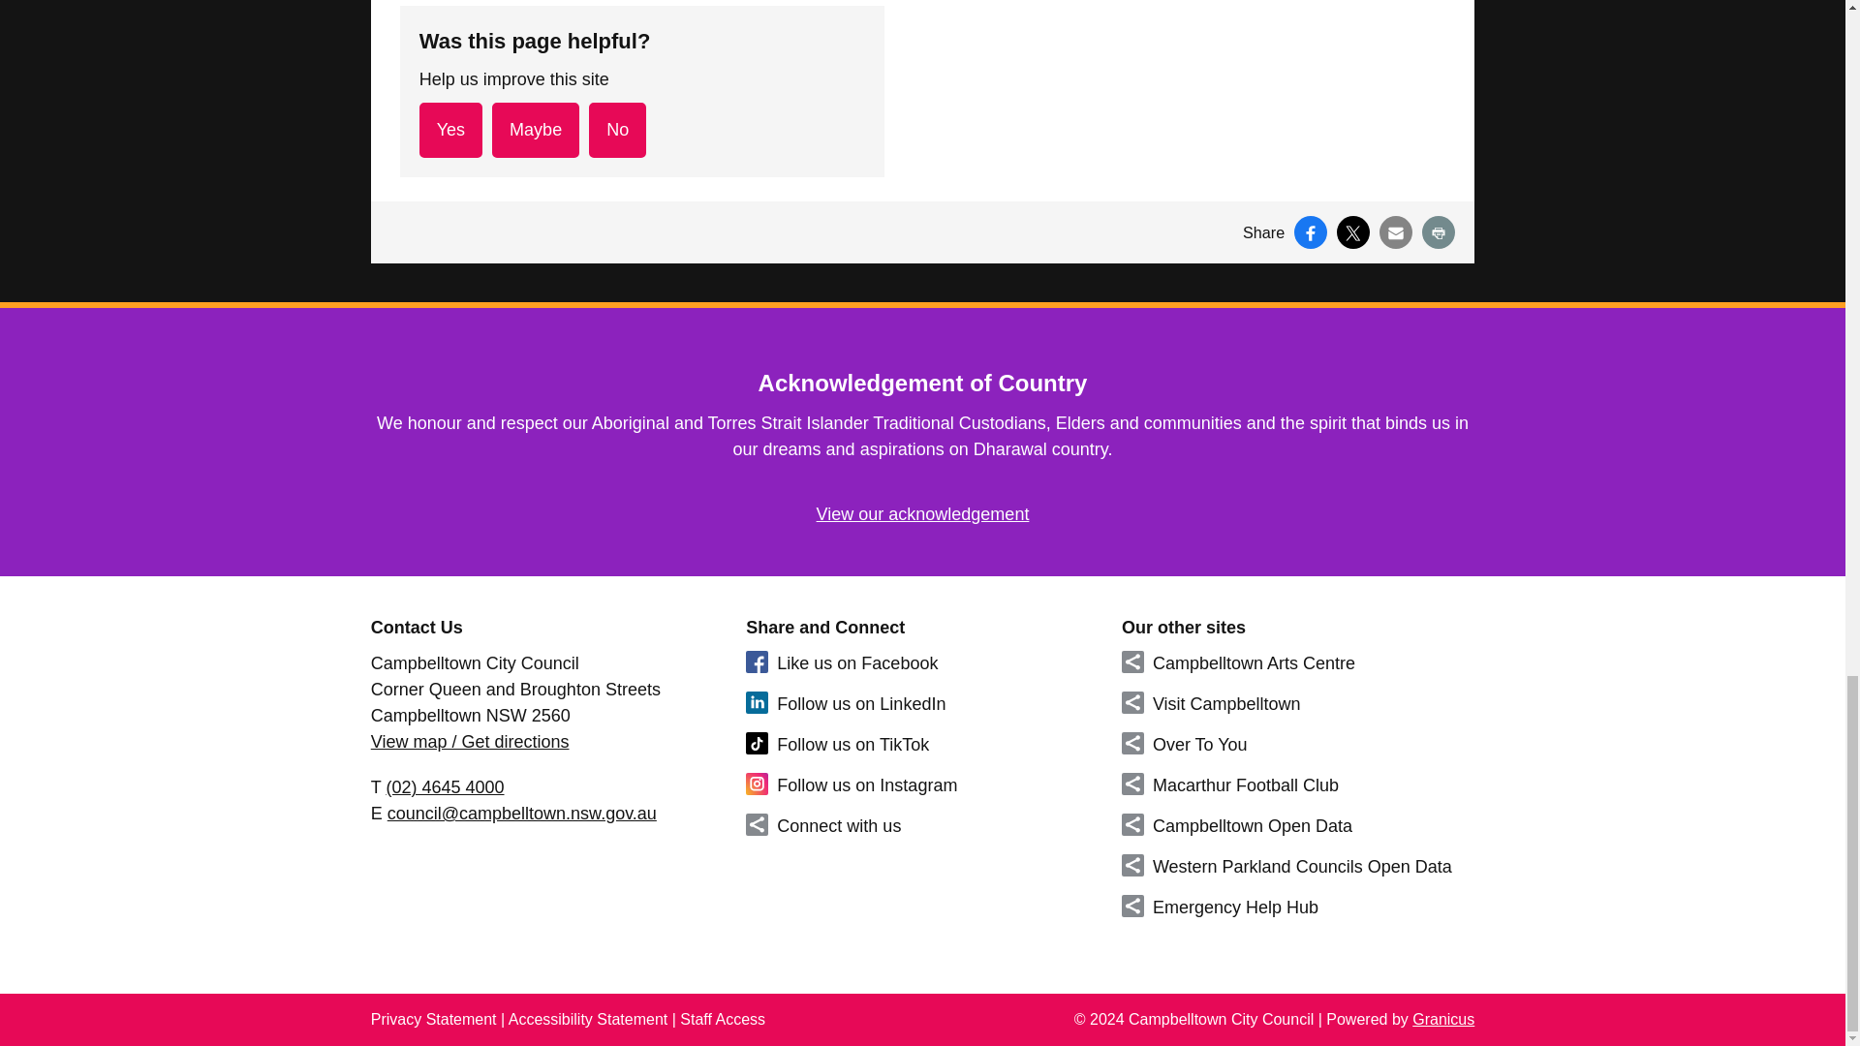 The image size is (1860, 1046). I want to click on Yes, this page was helpful, so click(450, 130).